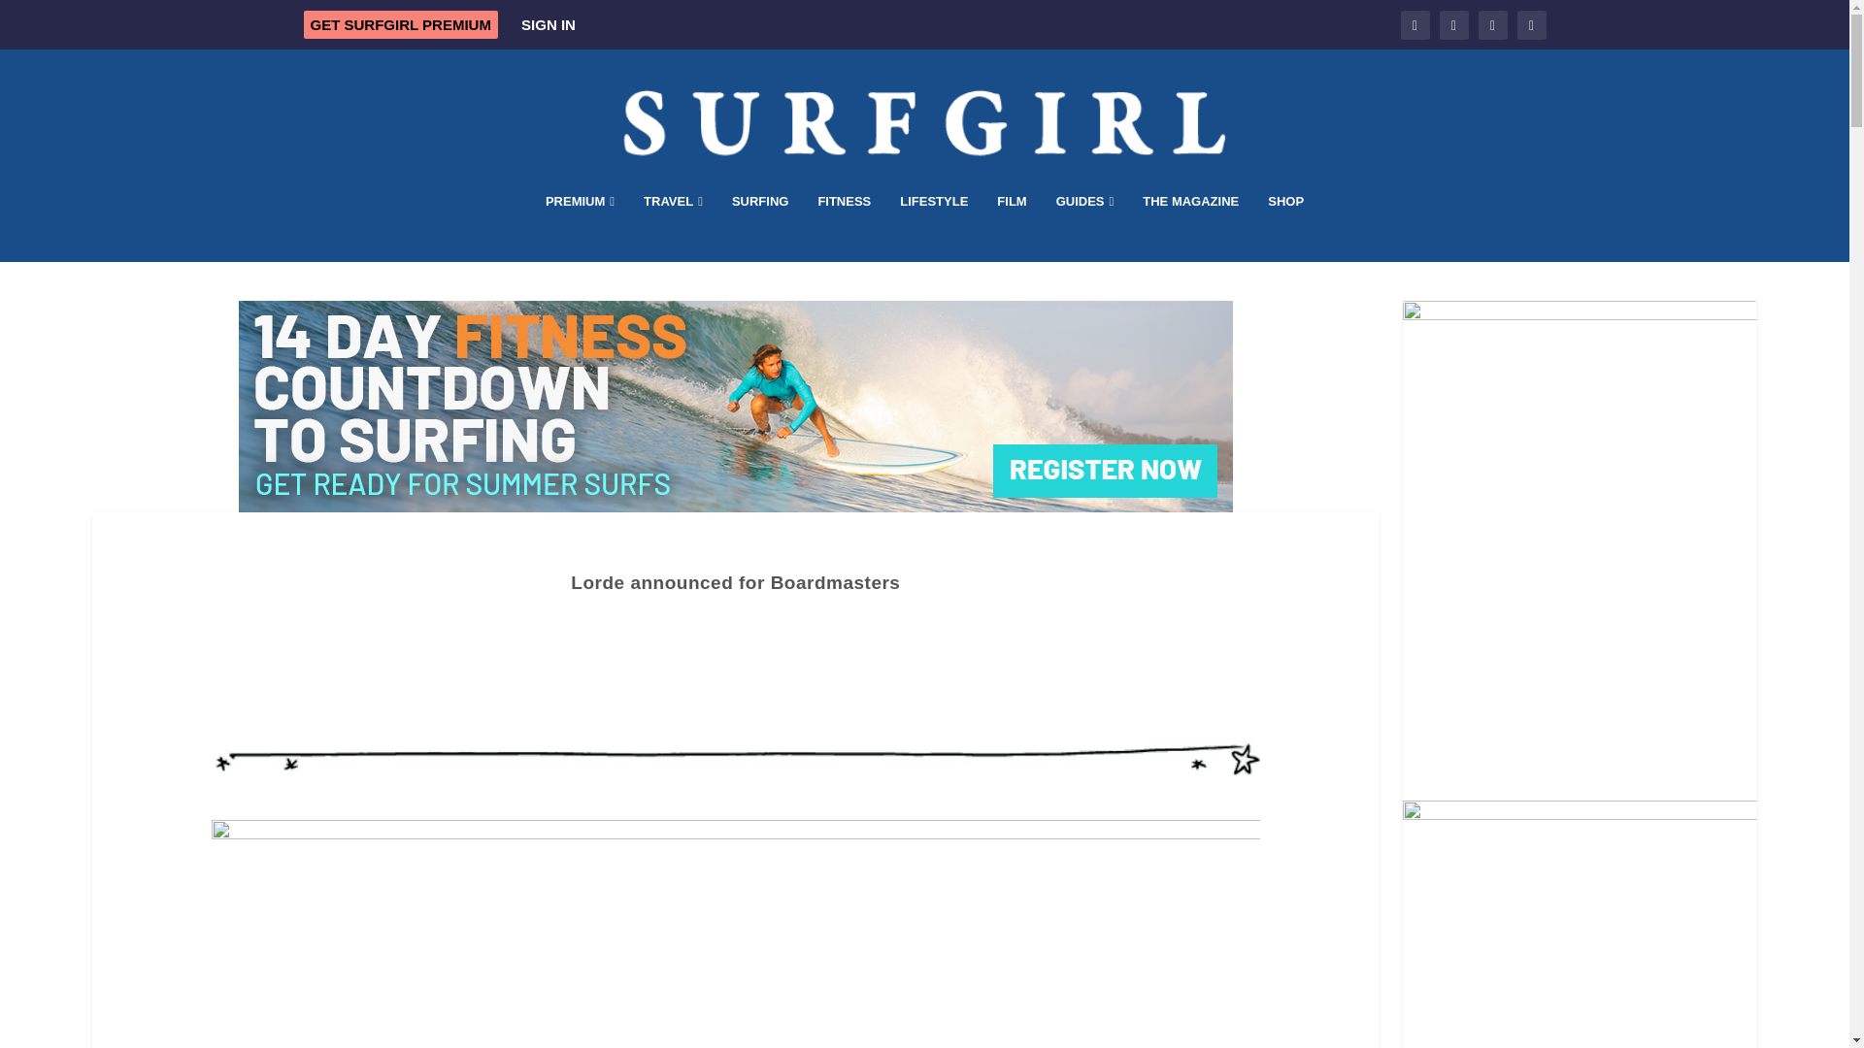  I want to click on LIFESTYLE, so click(934, 227).